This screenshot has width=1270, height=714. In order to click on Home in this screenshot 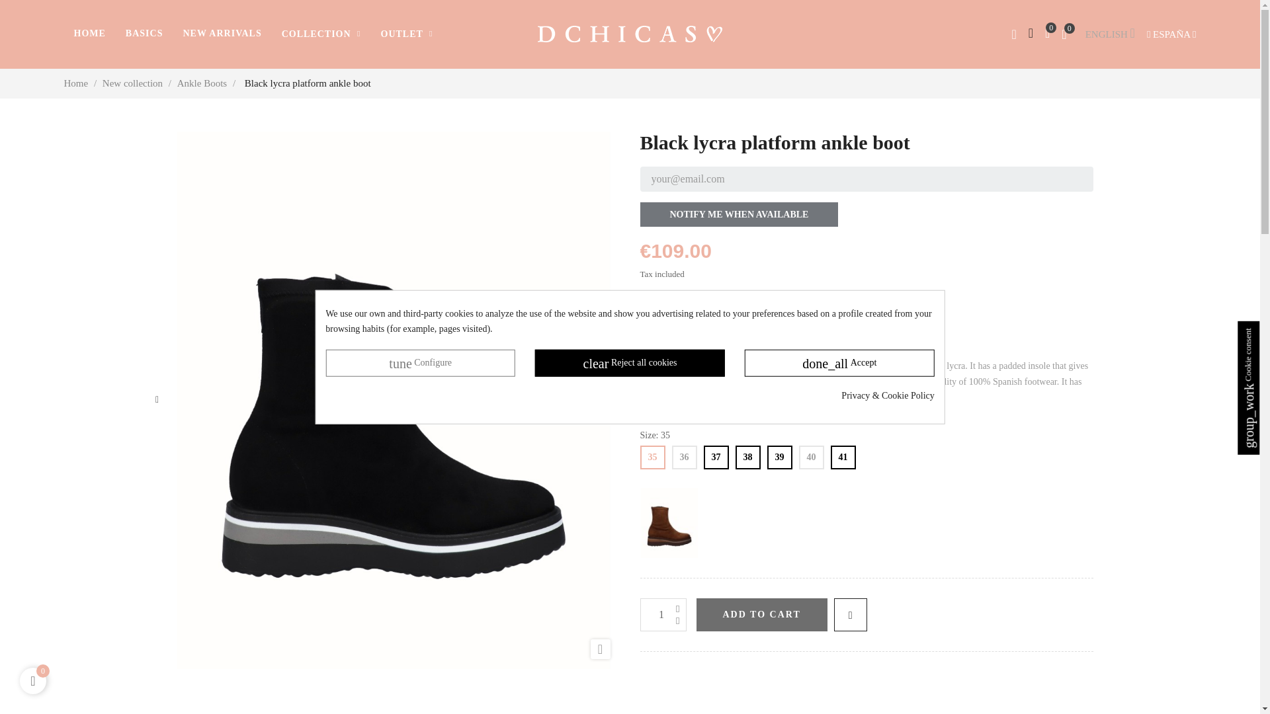, I will do `click(77, 83)`.